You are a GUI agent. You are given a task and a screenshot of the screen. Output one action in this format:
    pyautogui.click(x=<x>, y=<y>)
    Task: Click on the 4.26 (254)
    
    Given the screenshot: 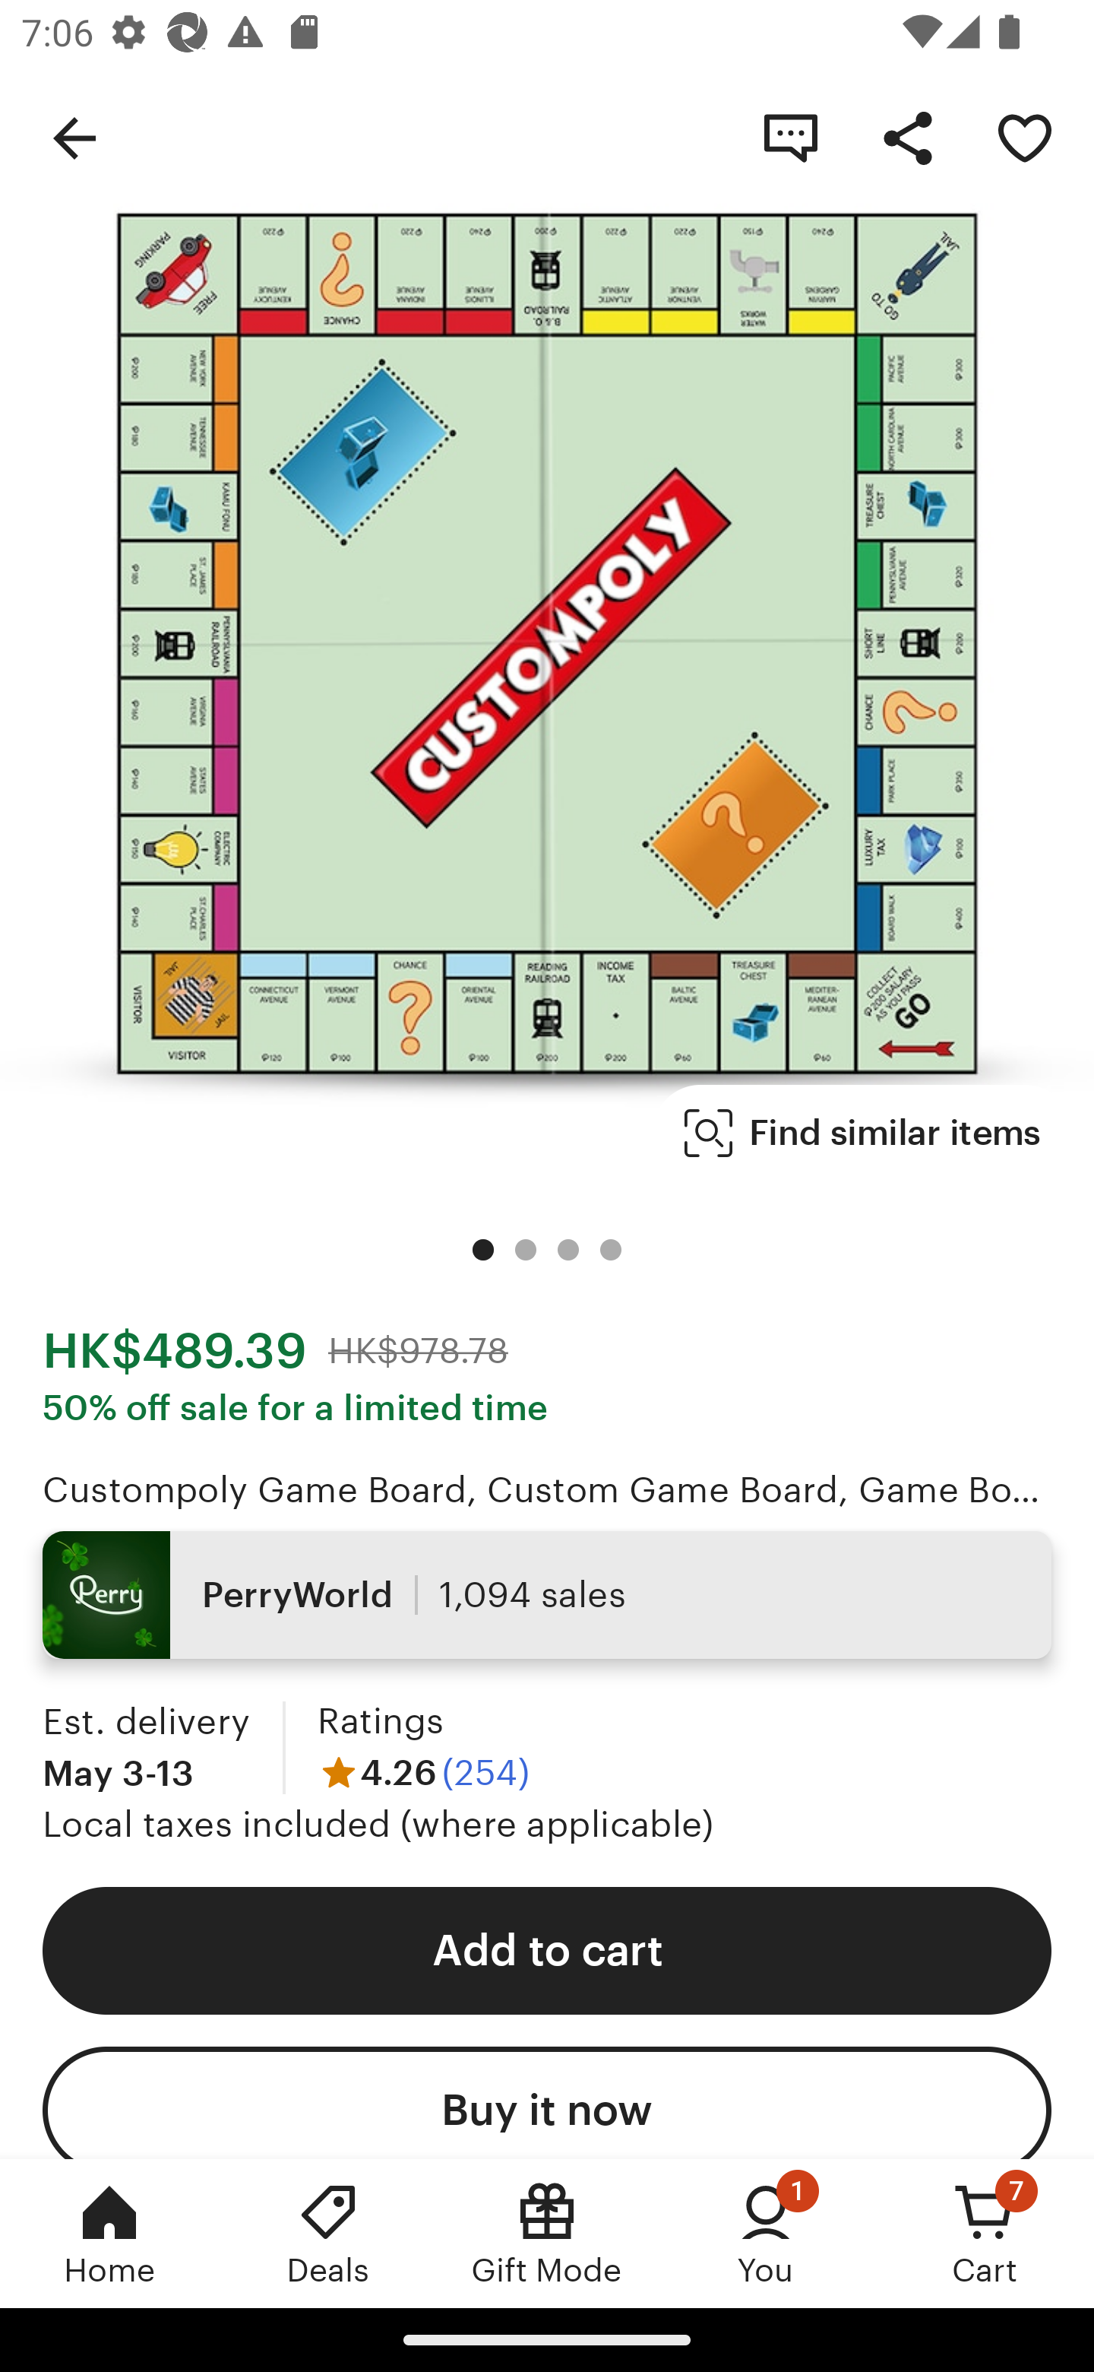 What is the action you would take?
    pyautogui.click(x=424, y=1771)
    